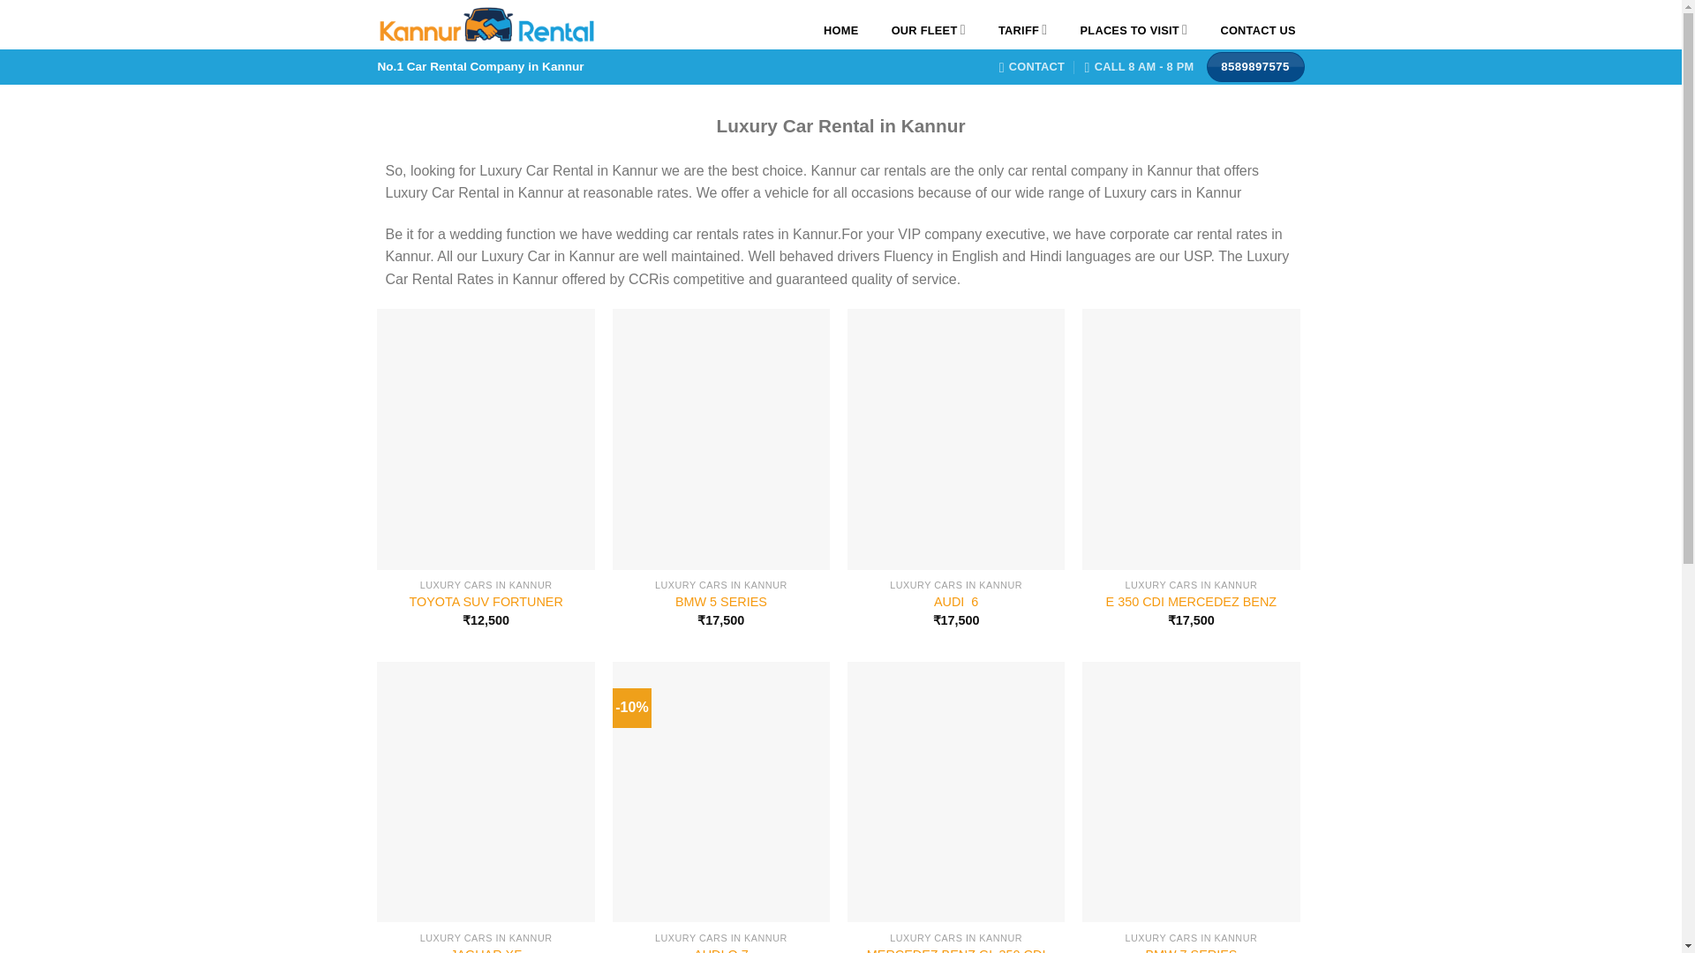 This screenshot has height=953, width=1695. I want to click on JAGUAR XF, so click(486, 949).